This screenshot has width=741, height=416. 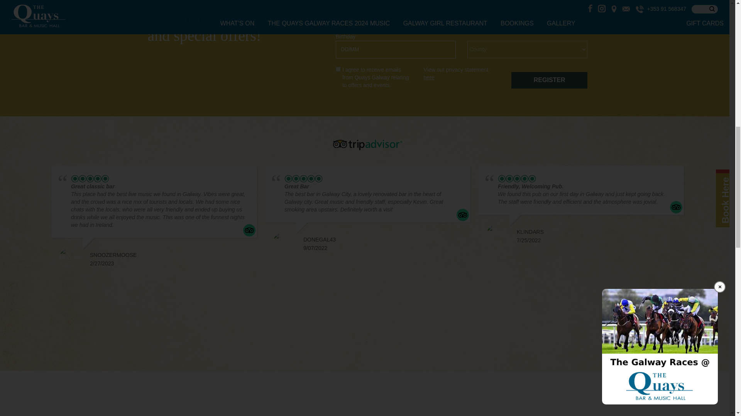 I want to click on Next, so click(x=696, y=252).